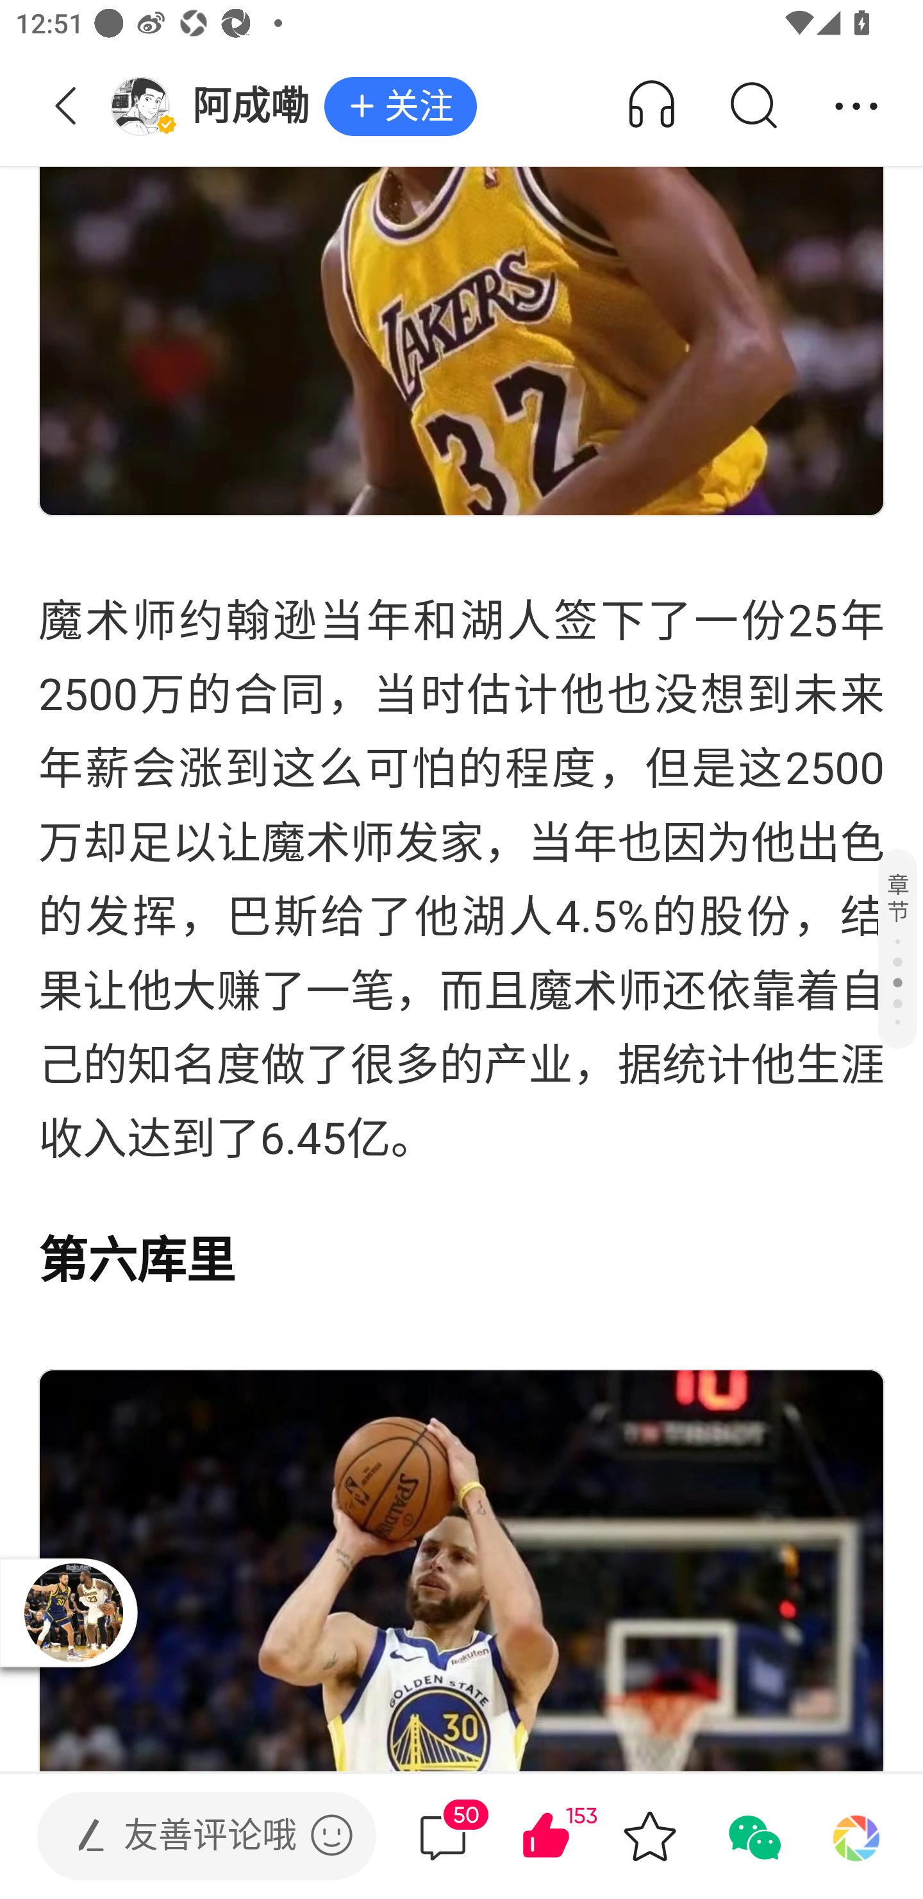 The image size is (923, 1899). I want to click on 新闻图片, so click(462, 1571).